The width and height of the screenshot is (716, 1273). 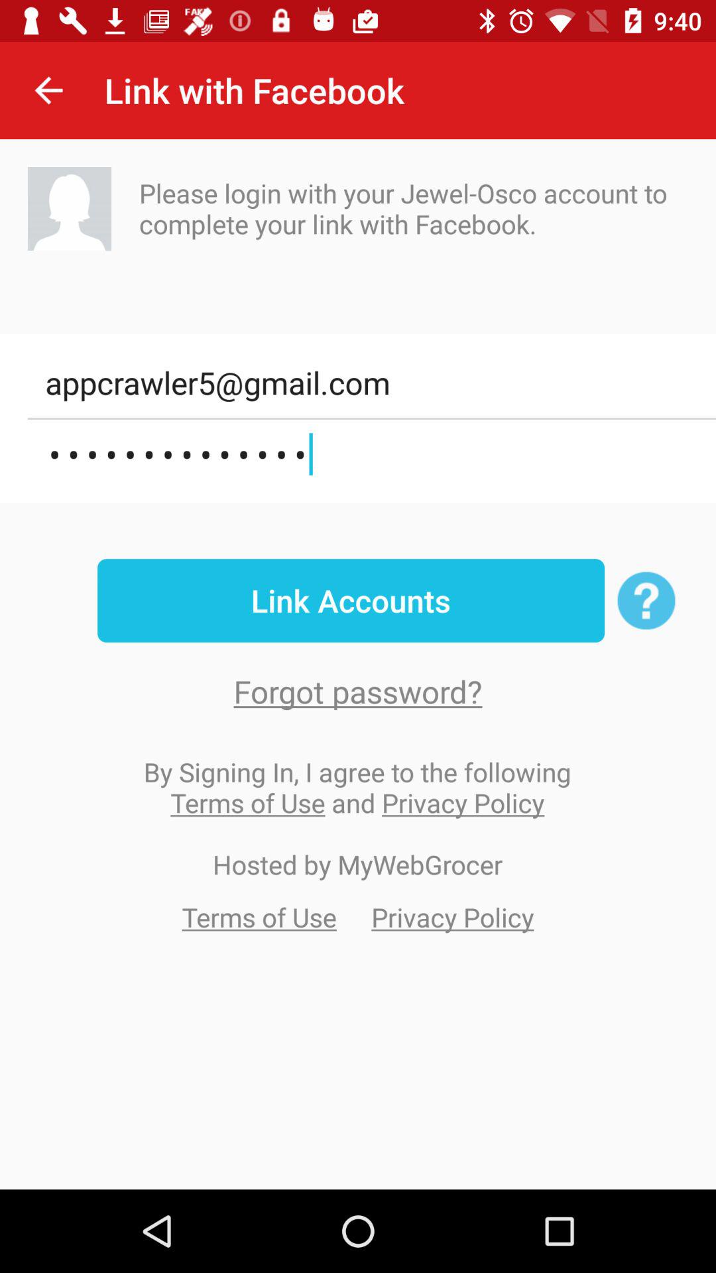 What do you see at coordinates (358, 691) in the screenshot?
I see `jump until the forgot password? item` at bounding box center [358, 691].